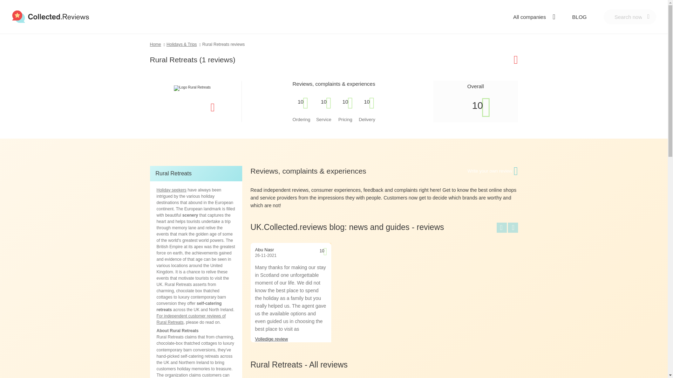 Image resolution: width=673 pixels, height=378 pixels. I want to click on Rural Retreats reviews, so click(224, 44).